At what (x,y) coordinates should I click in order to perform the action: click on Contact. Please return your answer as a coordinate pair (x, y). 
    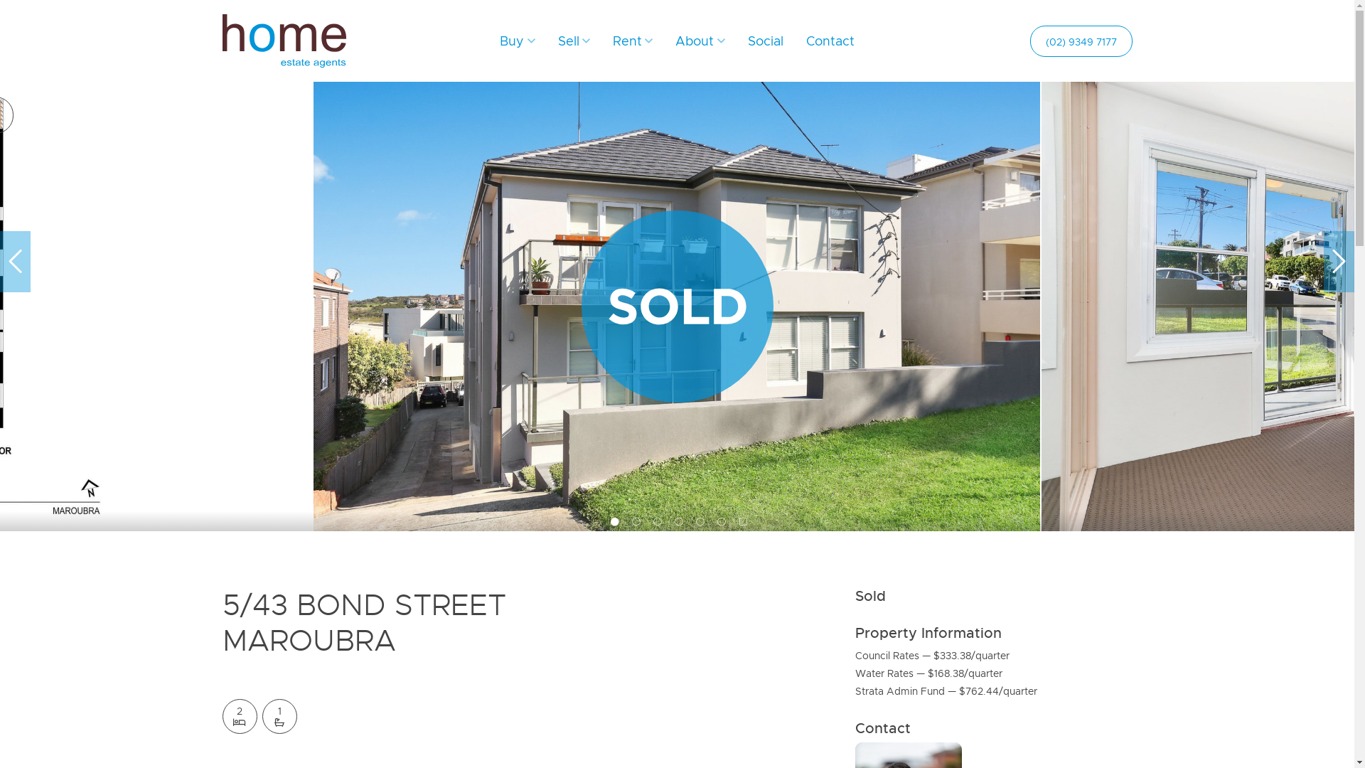
    Looking at the image, I should click on (830, 41).